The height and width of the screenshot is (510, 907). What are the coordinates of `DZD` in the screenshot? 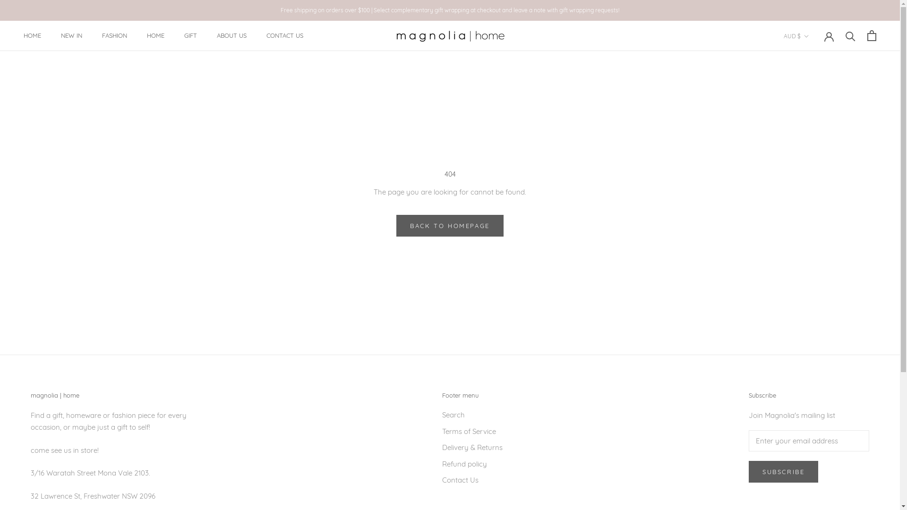 It's located at (812, 452).